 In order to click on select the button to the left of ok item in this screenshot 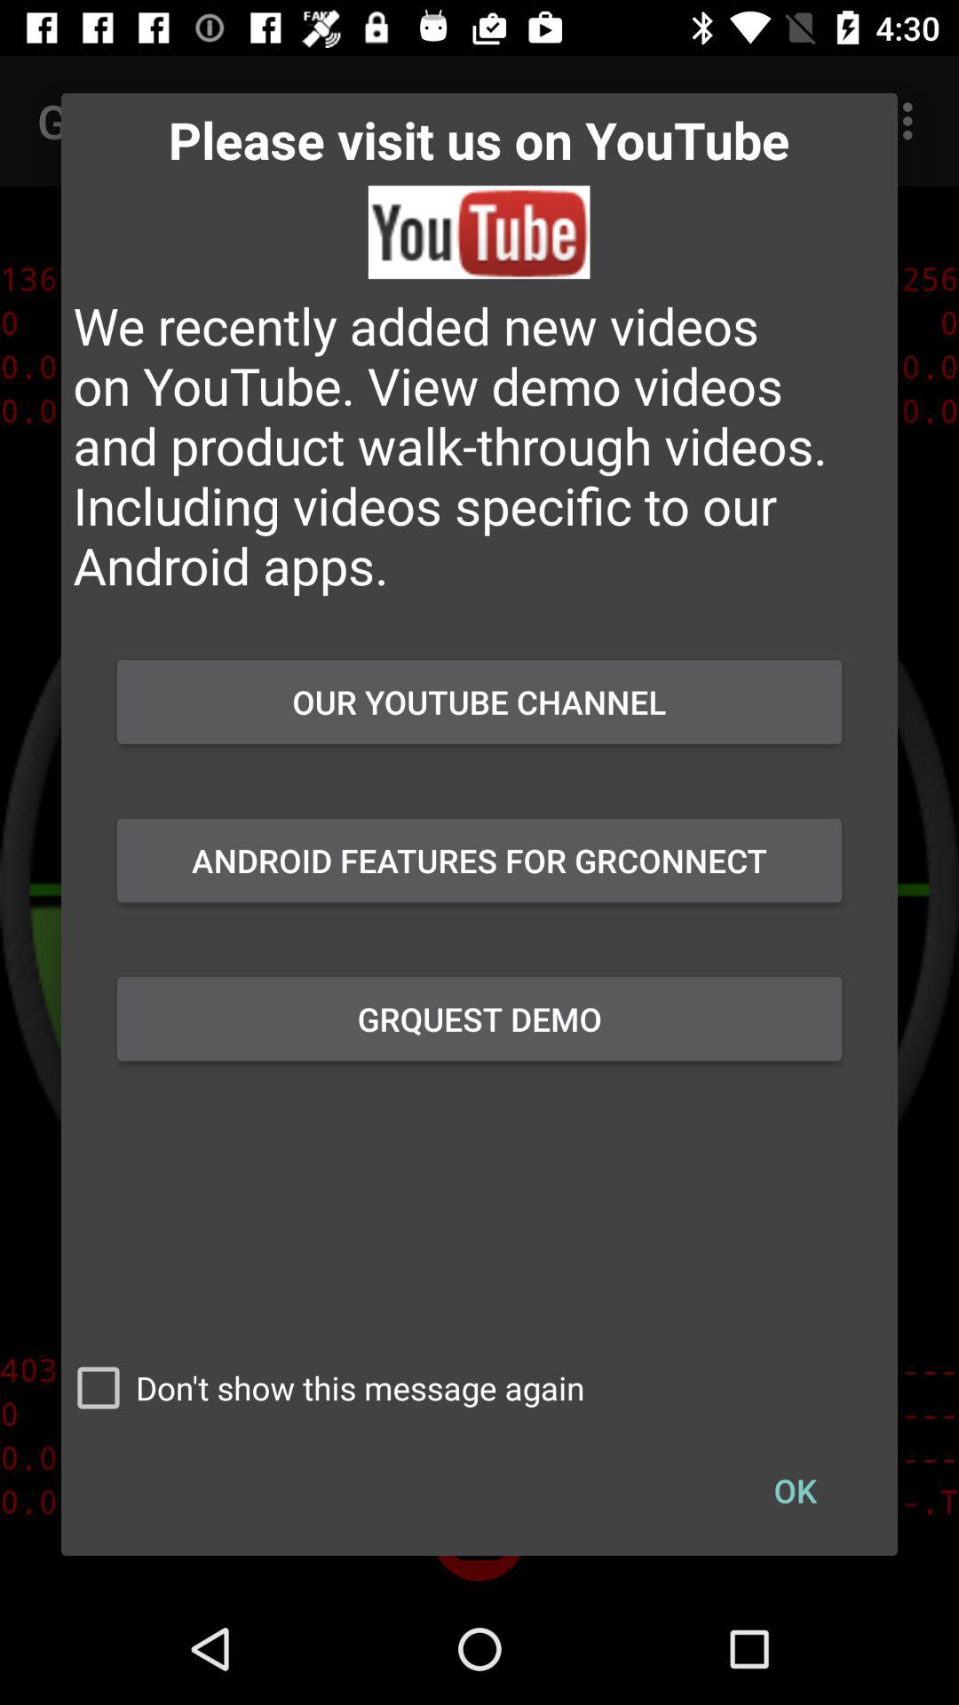, I will do `click(323, 1388)`.